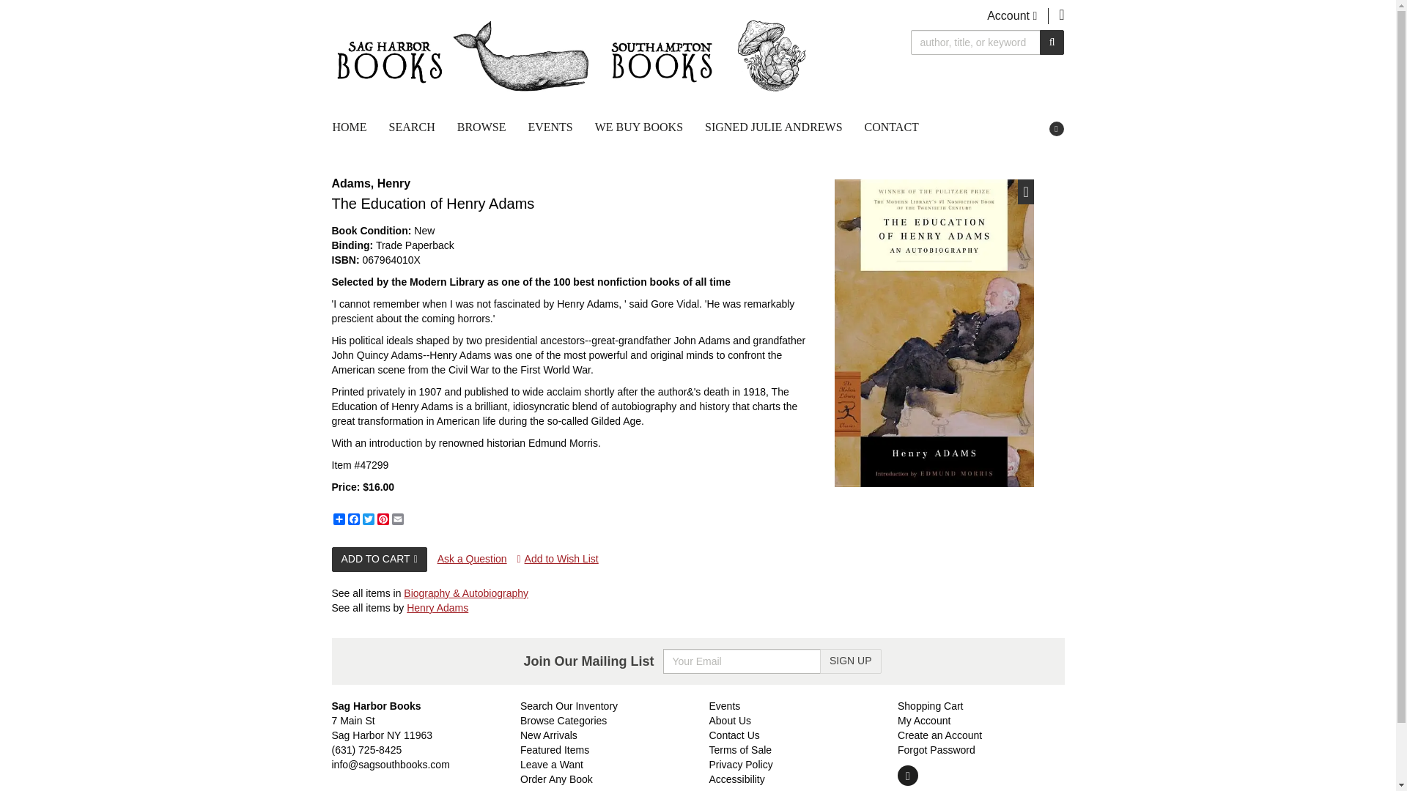  What do you see at coordinates (353, 519) in the screenshot?
I see `Facebook` at bounding box center [353, 519].